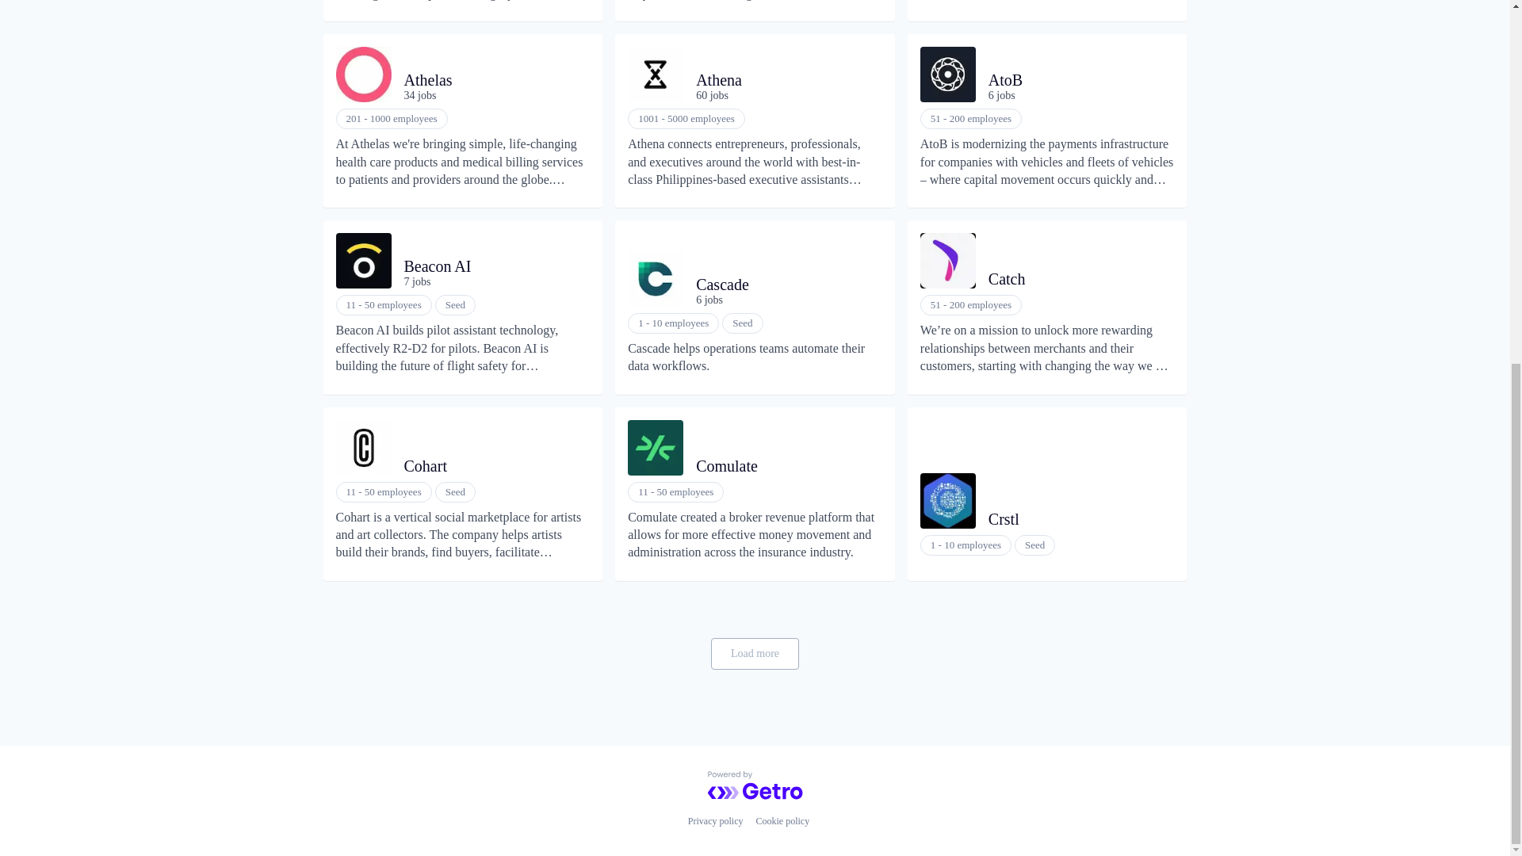 This screenshot has height=856, width=1522. What do you see at coordinates (782, 79) in the screenshot?
I see `Athena` at bounding box center [782, 79].